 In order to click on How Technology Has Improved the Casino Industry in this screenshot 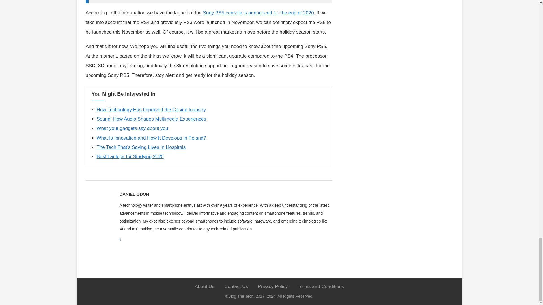, I will do `click(151, 110)`.